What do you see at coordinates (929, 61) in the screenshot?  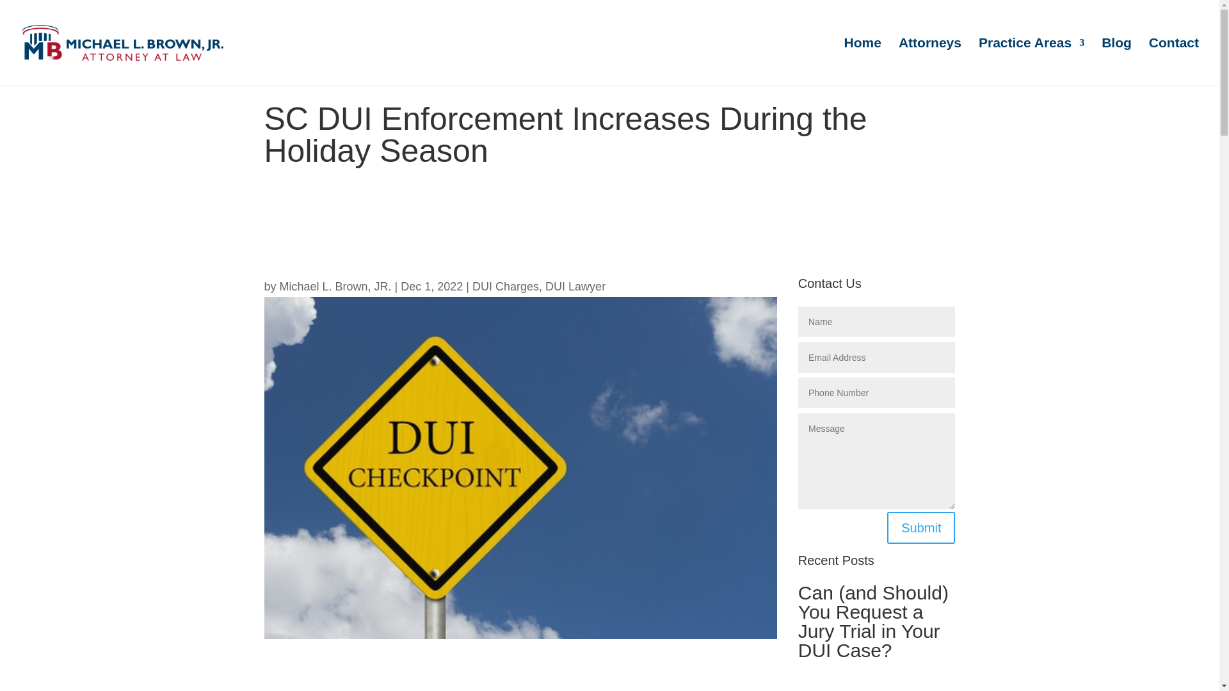 I see `Attorneys` at bounding box center [929, 61].